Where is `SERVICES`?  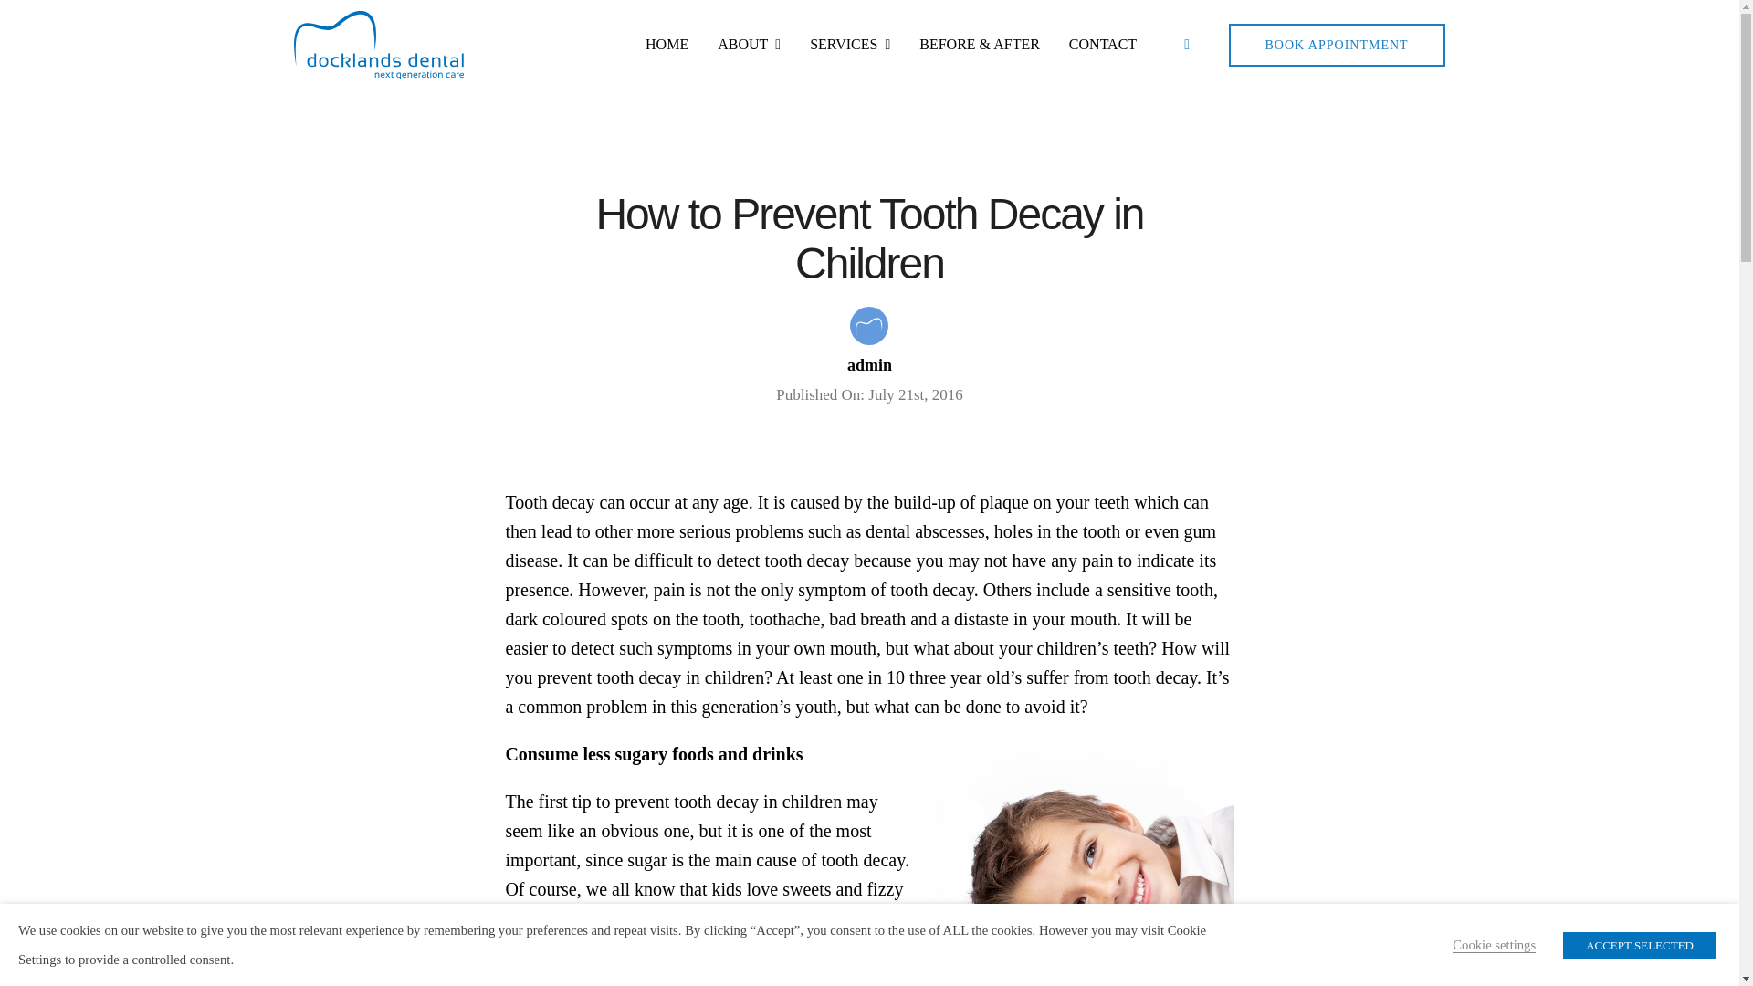 SERVICES is located at coordinates (850, 44).